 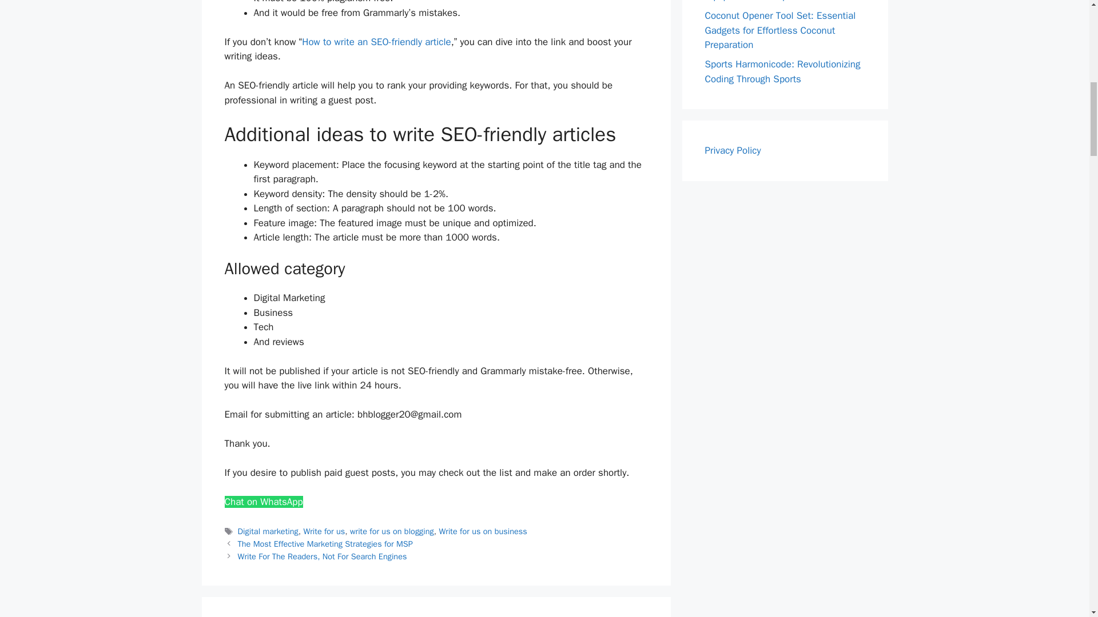 I want to click on Write for us on business, so click(x=483, y=531).